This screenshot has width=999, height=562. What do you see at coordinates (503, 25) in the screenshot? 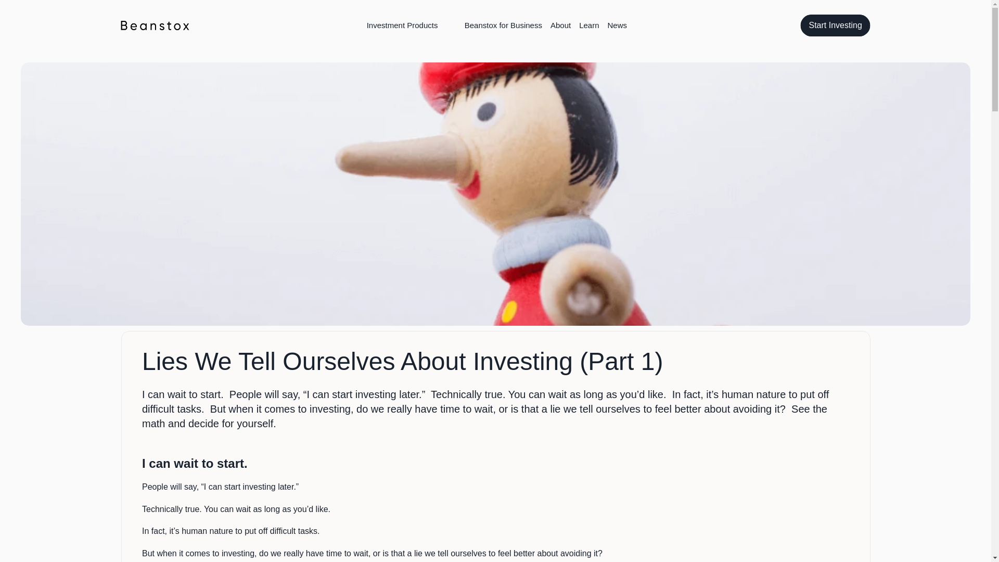
I see `Beanstox for Business` at bounding box center [503, 25].